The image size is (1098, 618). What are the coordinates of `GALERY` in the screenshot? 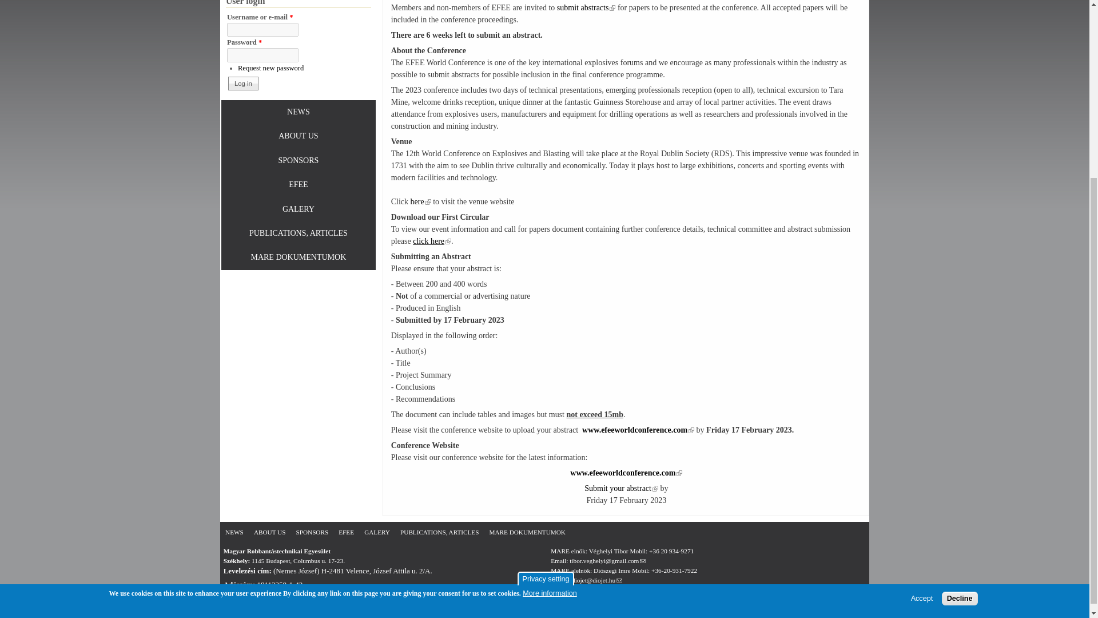 It's located at (299, 209).